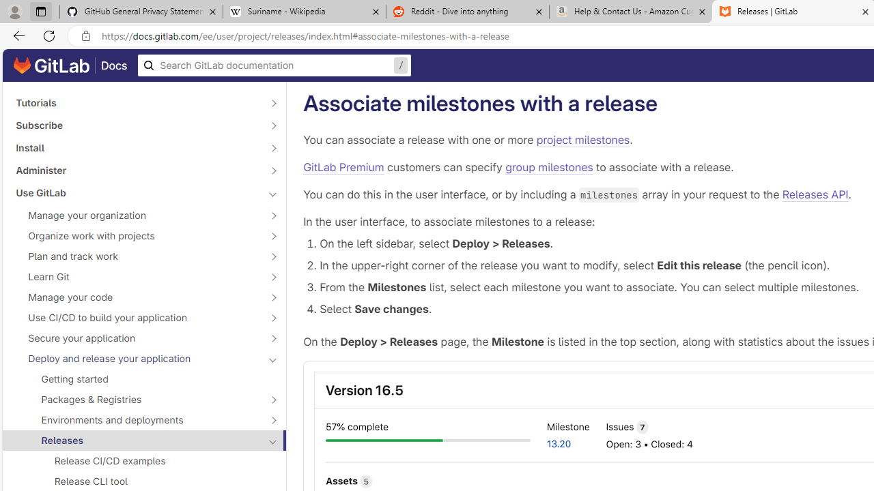 This screenshot has width=874, height=491. What do you see at coordinates (137, 359) in the screenshot?
I see `Deploy and release your application` at bounding box center [137, 359].